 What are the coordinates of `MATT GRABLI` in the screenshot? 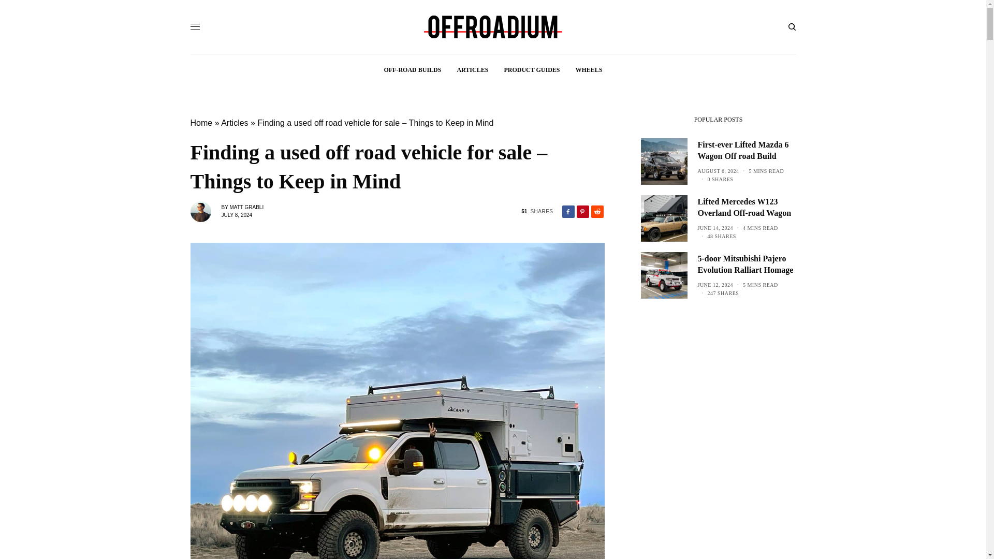 It's located at (246, 207).